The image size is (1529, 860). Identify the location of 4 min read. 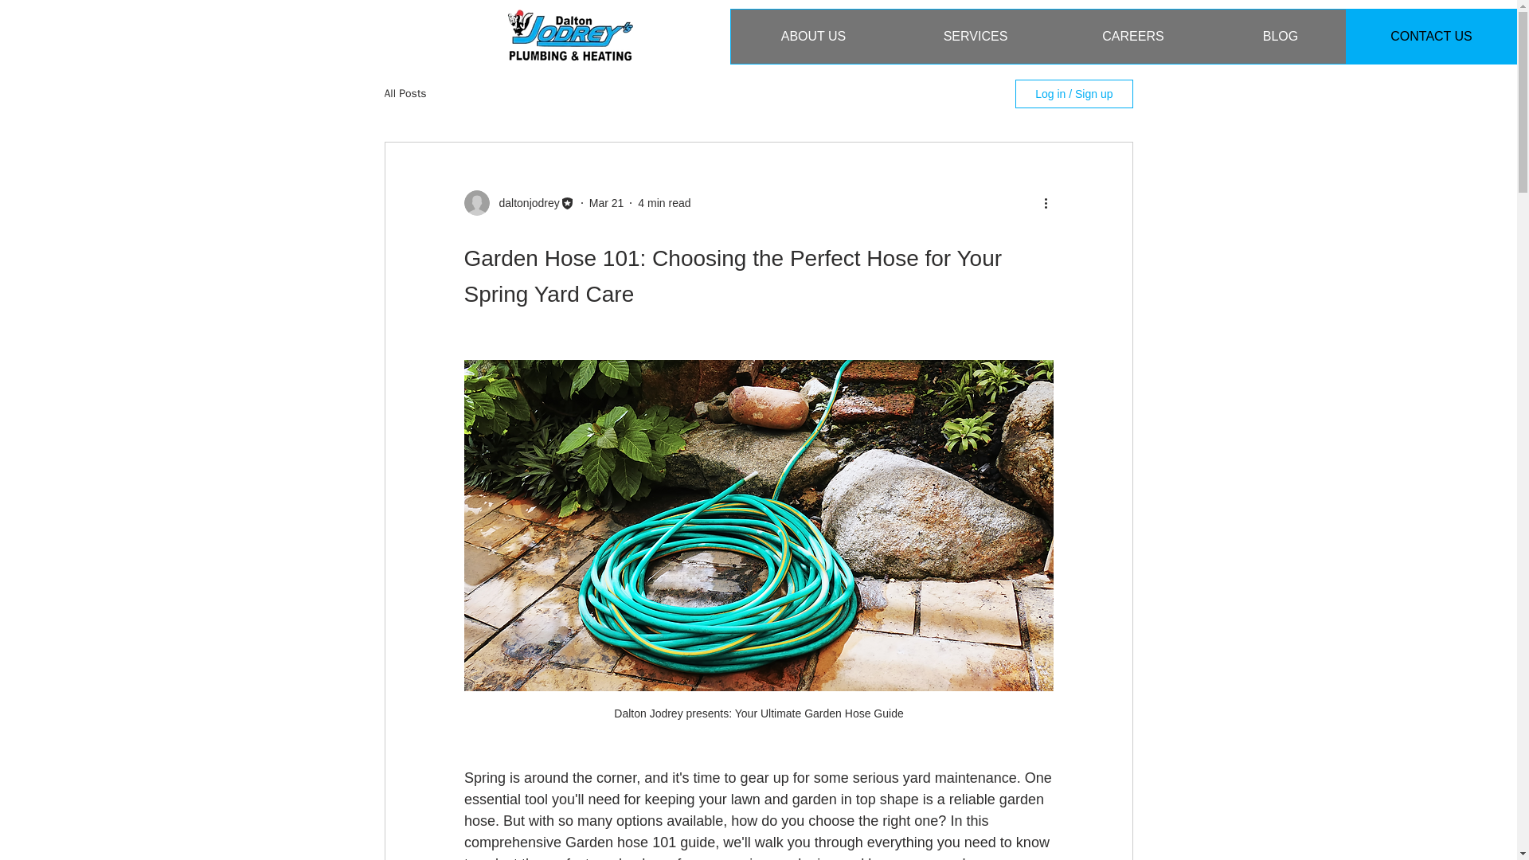
(664, 202).